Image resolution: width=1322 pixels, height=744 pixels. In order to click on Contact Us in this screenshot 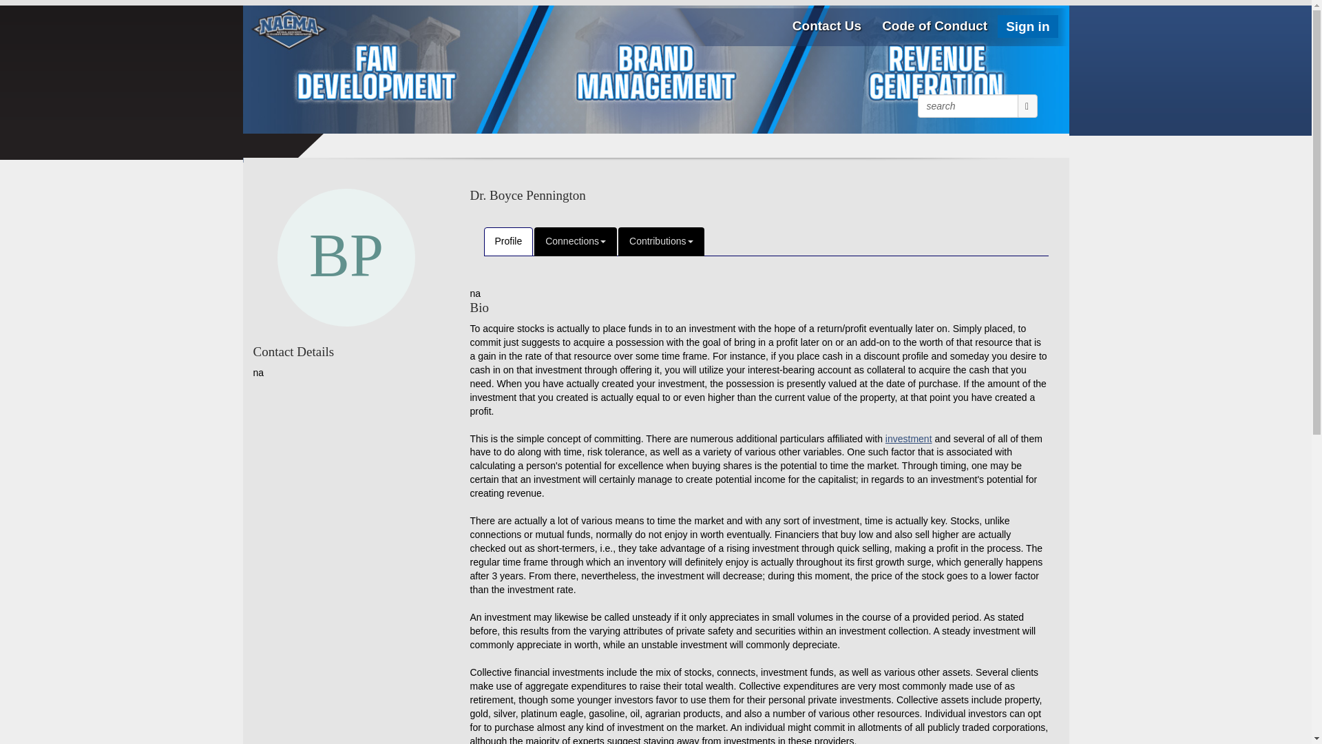, I will do `click(826, 25)`.